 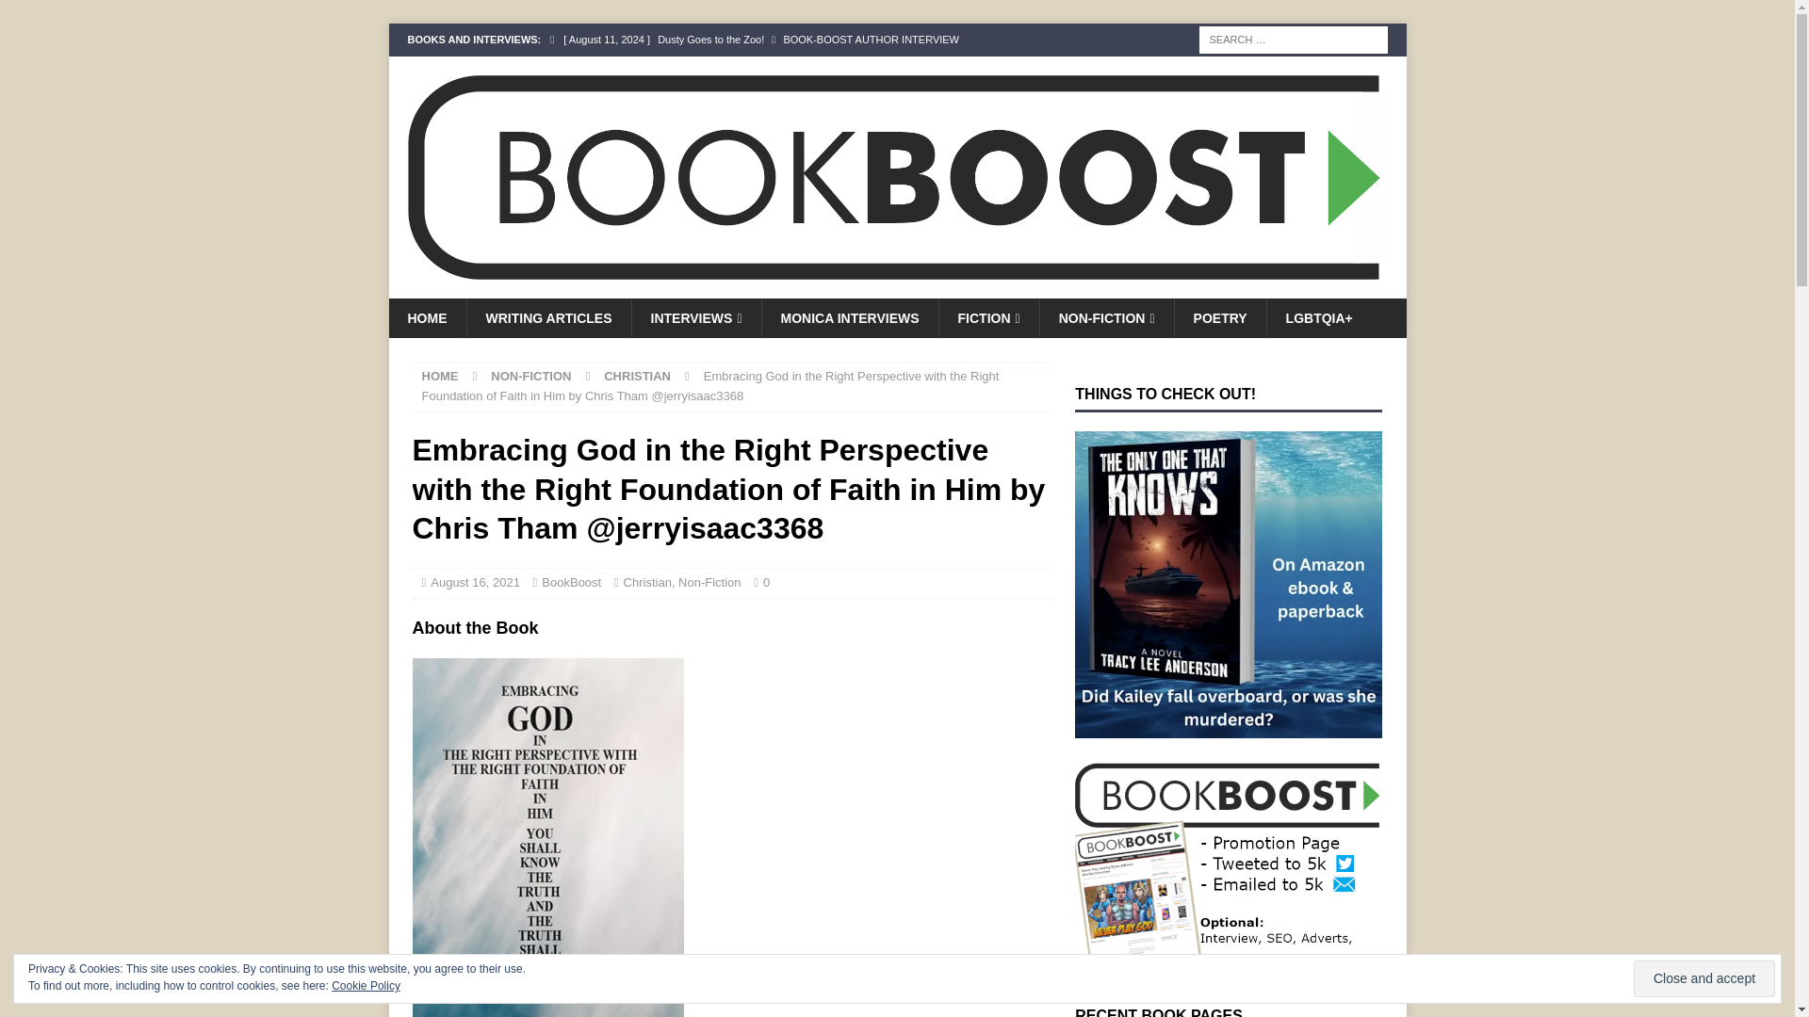 I want to click on CHRISTIAN, so click(x=637, y=377).